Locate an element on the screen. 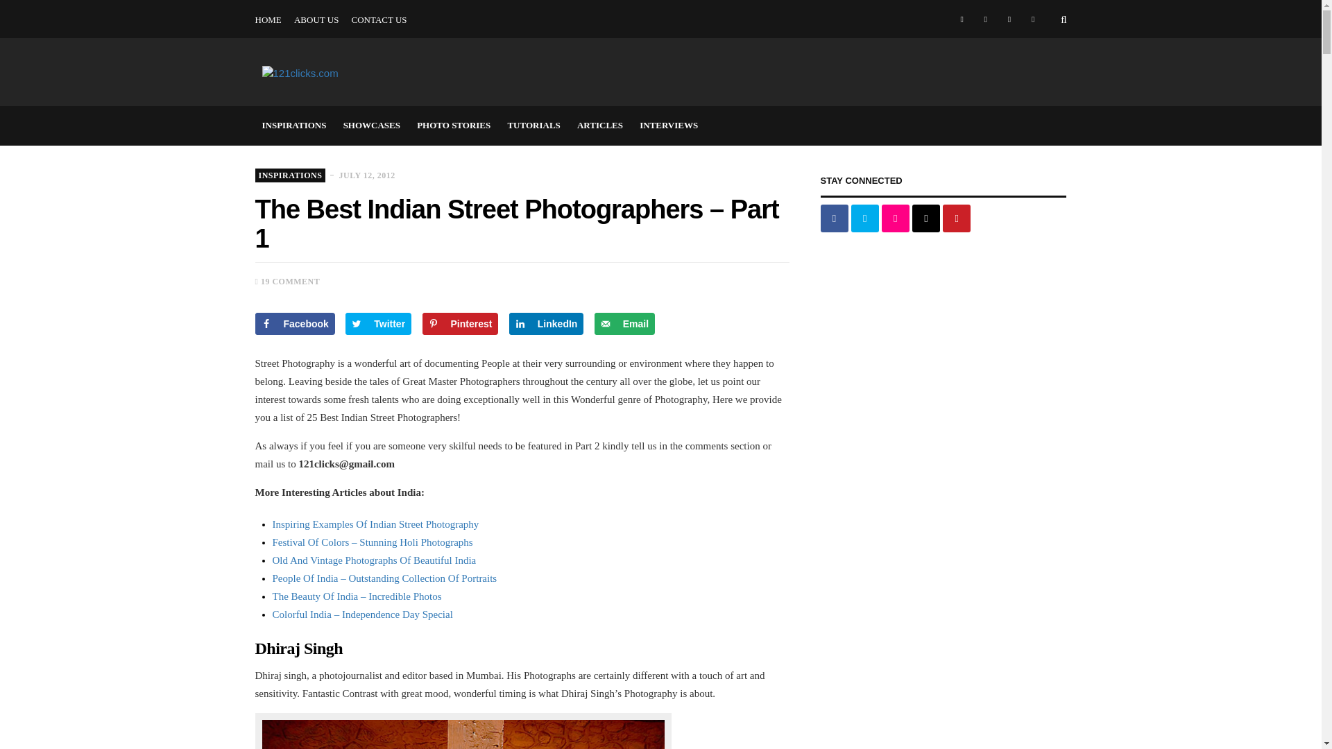 The image size is (1332, 749). PHOTO STORIES is located at coordinates (795, 1).